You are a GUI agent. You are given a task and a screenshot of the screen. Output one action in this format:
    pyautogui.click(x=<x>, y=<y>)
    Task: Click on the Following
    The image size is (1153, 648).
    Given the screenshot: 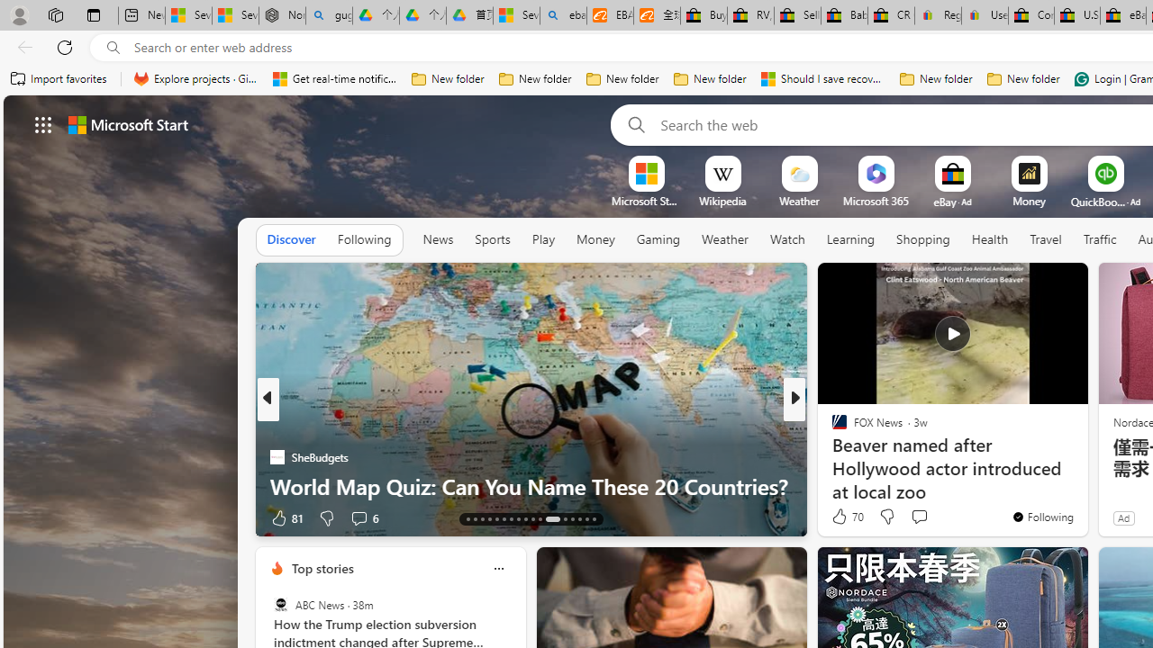 What is the action you would take?
    pyautogui.click(x=364, y=239)
    